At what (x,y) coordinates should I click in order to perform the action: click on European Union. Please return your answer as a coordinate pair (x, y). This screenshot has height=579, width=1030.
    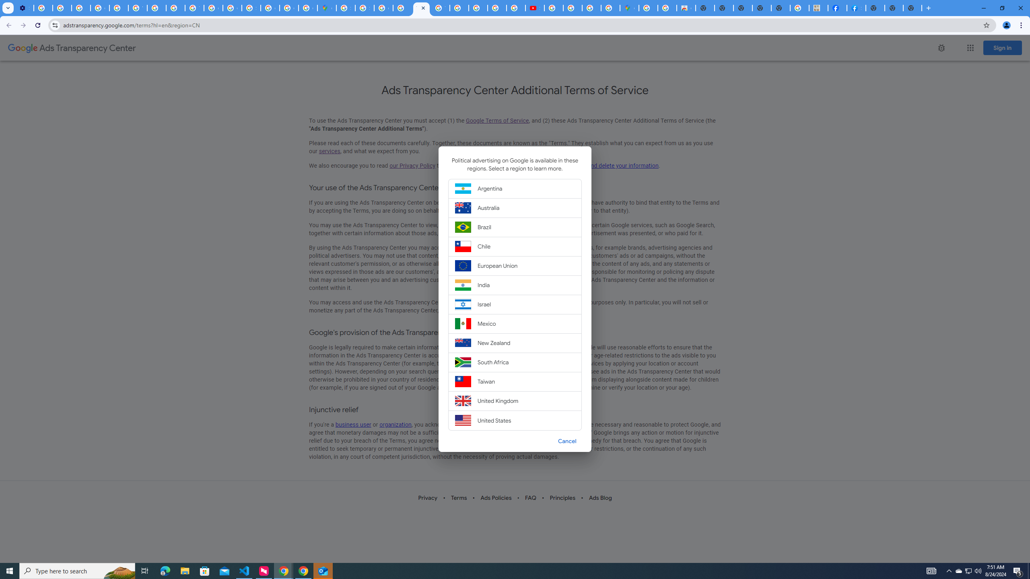
    Looking at the image, I should click on (515, 265).